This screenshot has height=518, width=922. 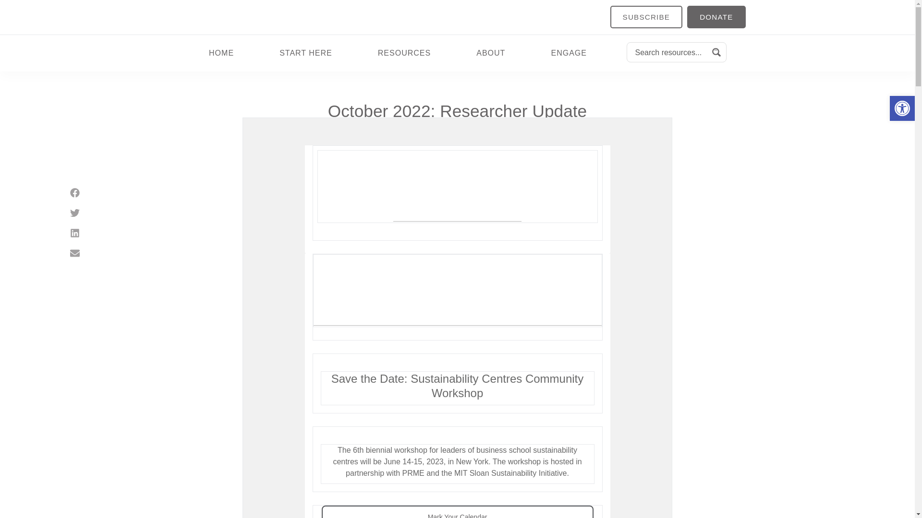 I want to click on Accessibility Tools, so click(x=902, y=108).